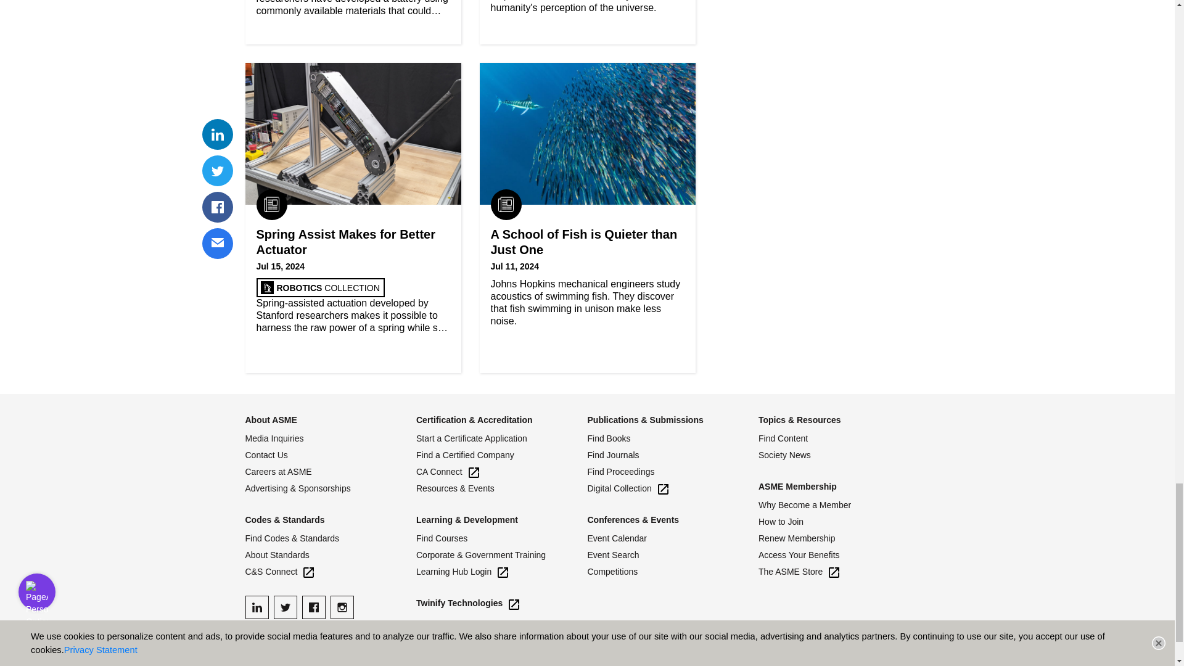 The width and height of the screenshot is (1184, 666). Describe the element at coordinates (257, 607) in the screenshot. I see `ASME on LinkedIn` at that location.